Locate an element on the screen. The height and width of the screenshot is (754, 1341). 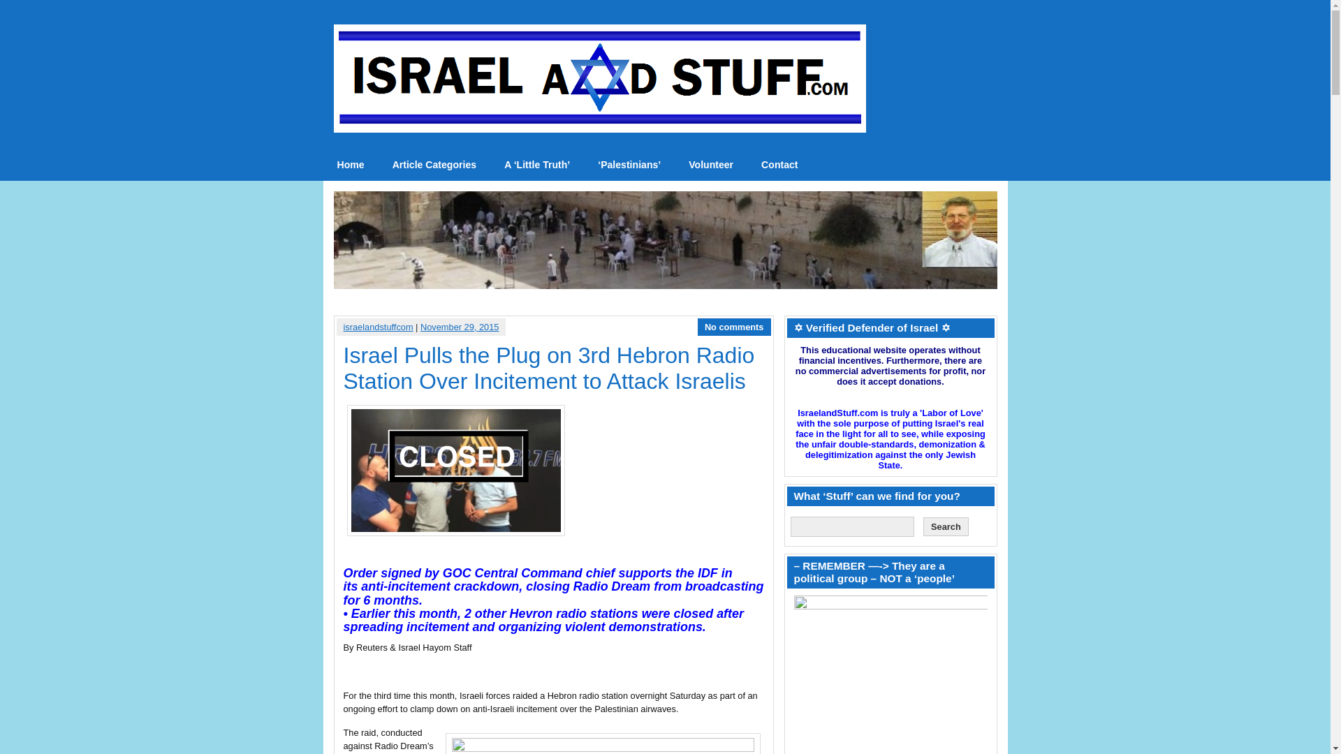
No comments is located at coordinates (735, 327).